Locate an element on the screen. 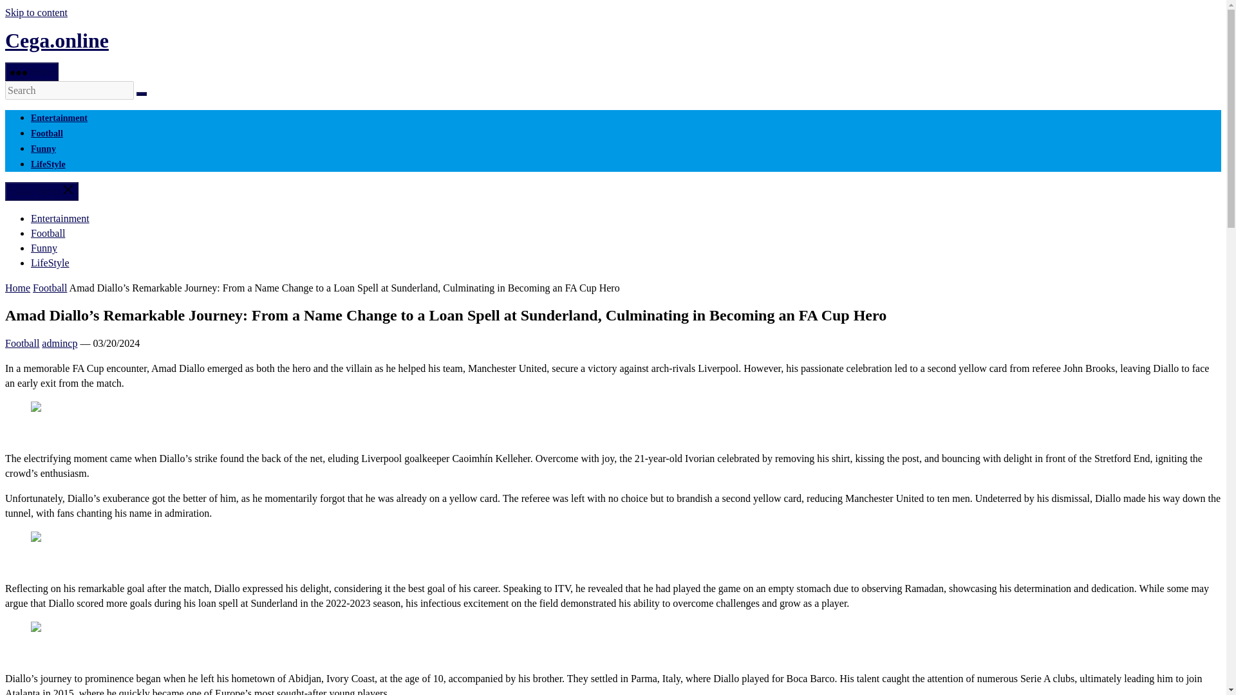 This screenshot has height=695, width=1236. Football is located at coordinates (48, 233).